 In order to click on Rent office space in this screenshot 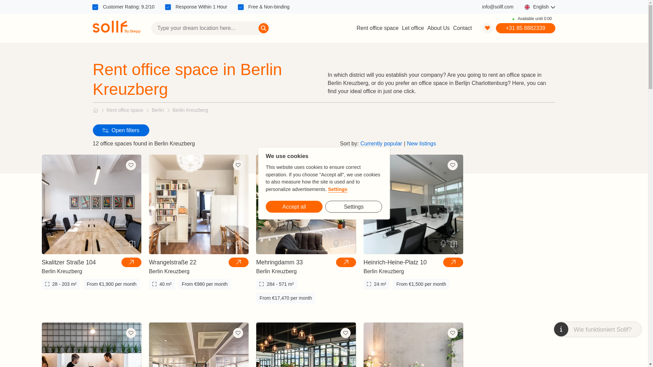, I will do `click(125, 110)`.